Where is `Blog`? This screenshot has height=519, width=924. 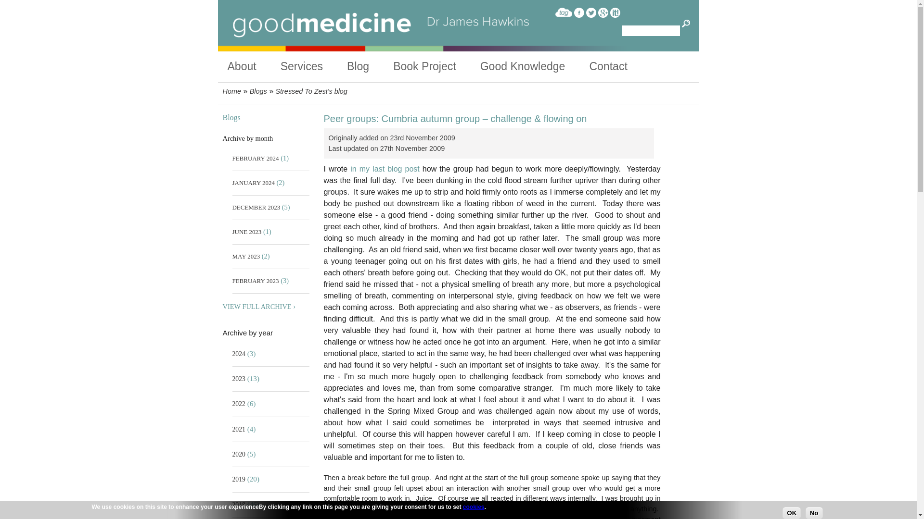 Blog is located at coordinates (370, 66).